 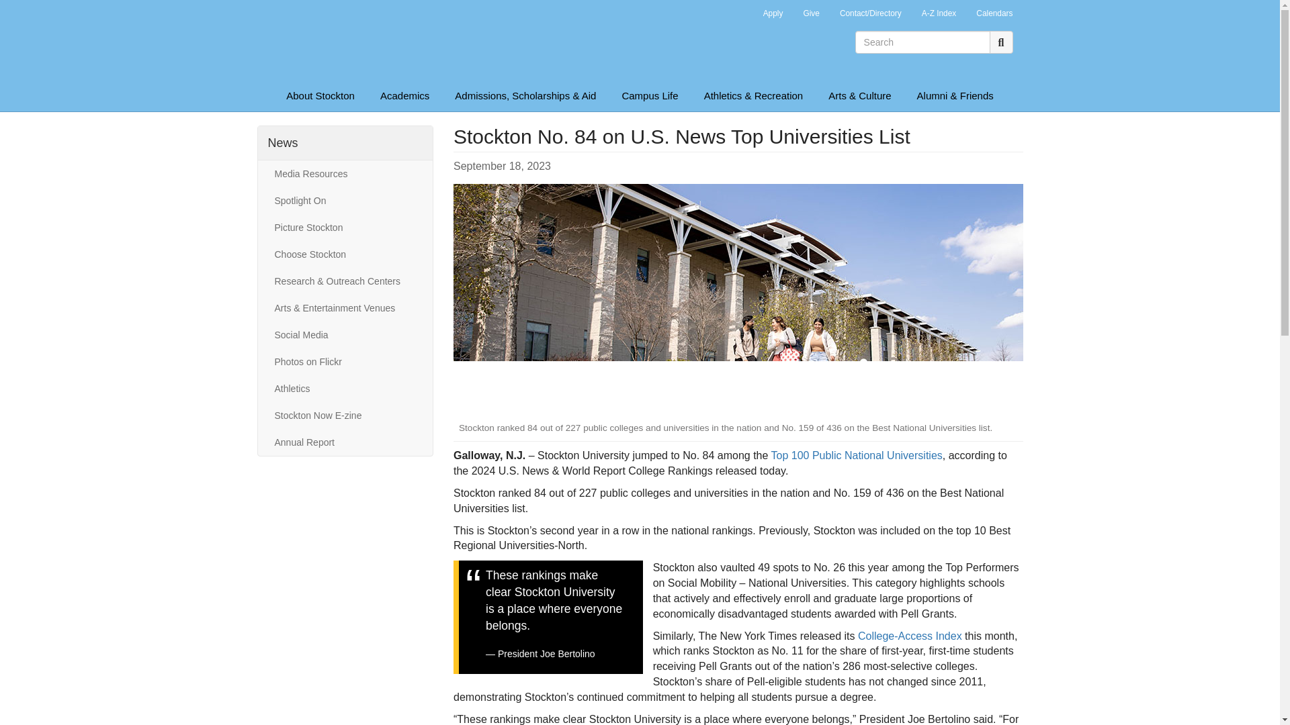 What do you see at coordinates (345, 335) in the screenshot?
I see `Social Media` at bounding box center [345, 335].